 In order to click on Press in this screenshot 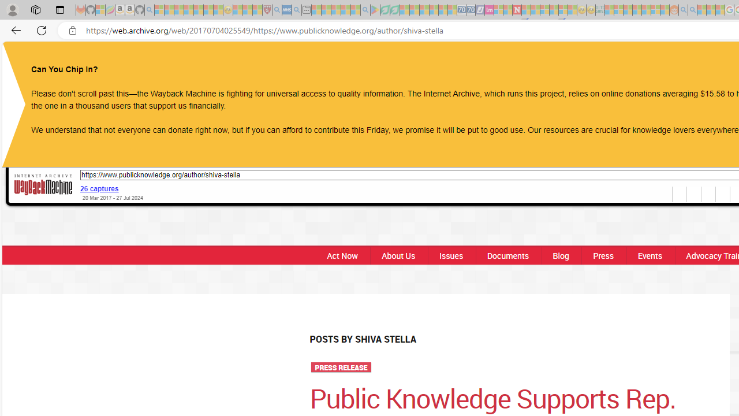, I will do `click(603, 255)`.